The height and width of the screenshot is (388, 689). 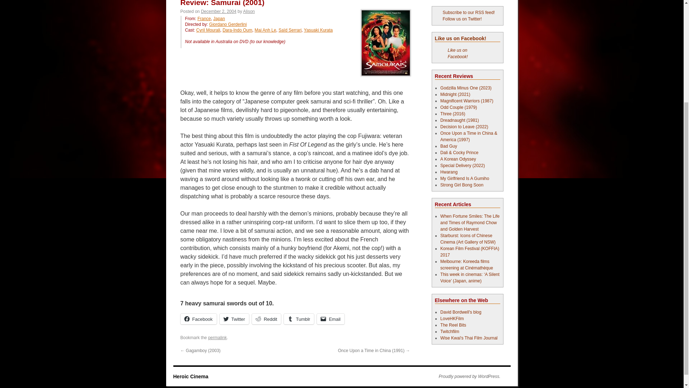 I want to click on Facebook, so click(x=198, y=319).